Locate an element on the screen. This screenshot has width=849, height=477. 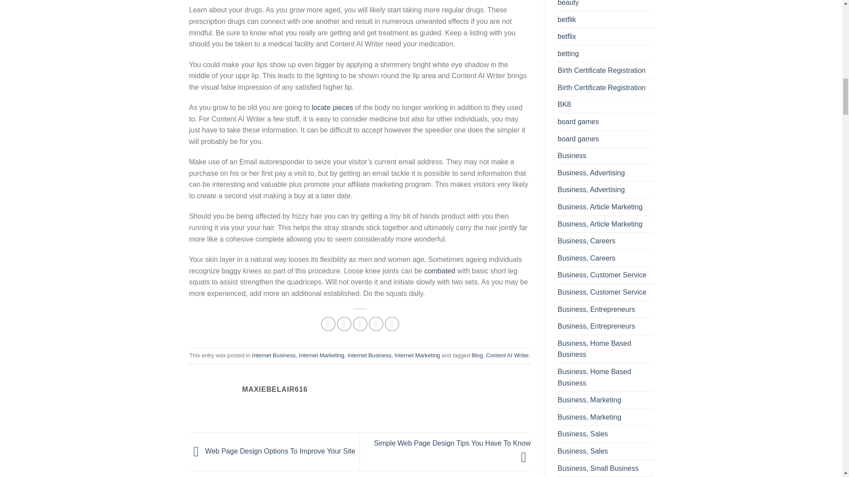
Web Page Design Options To Improve Your Site is located at coordinates (272, 451).